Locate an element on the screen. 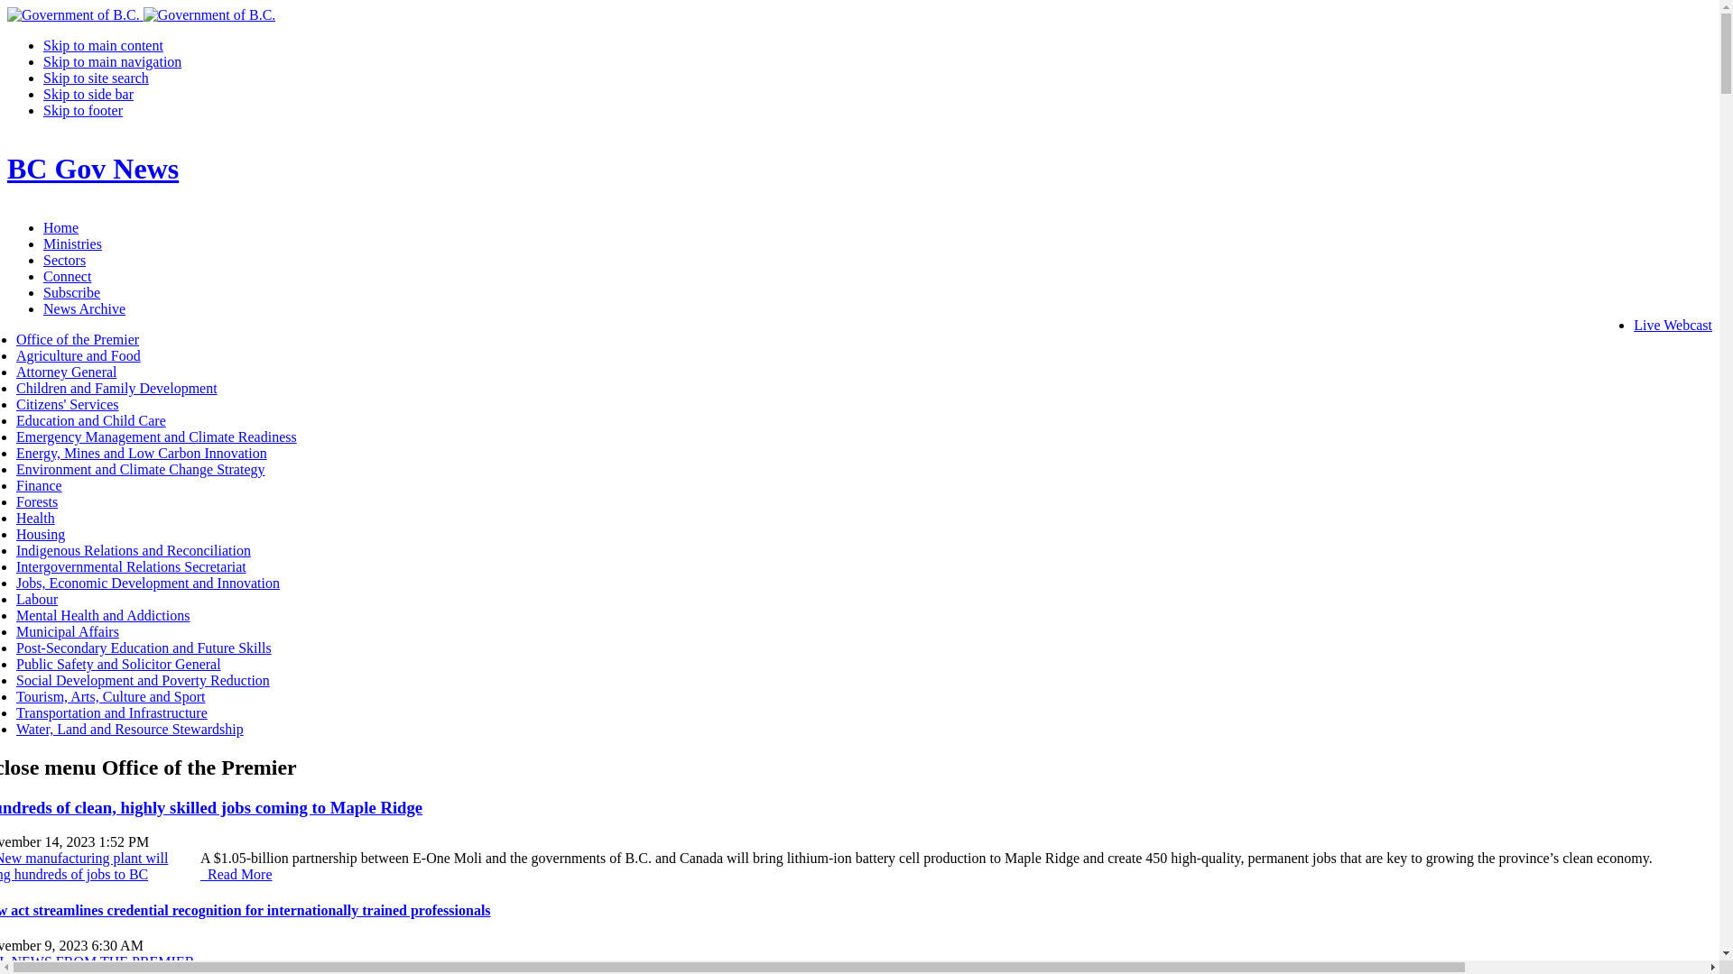 The height and width of the screenshot is (974, 1733). Live Webcast is located at coordinates (1673, 325).